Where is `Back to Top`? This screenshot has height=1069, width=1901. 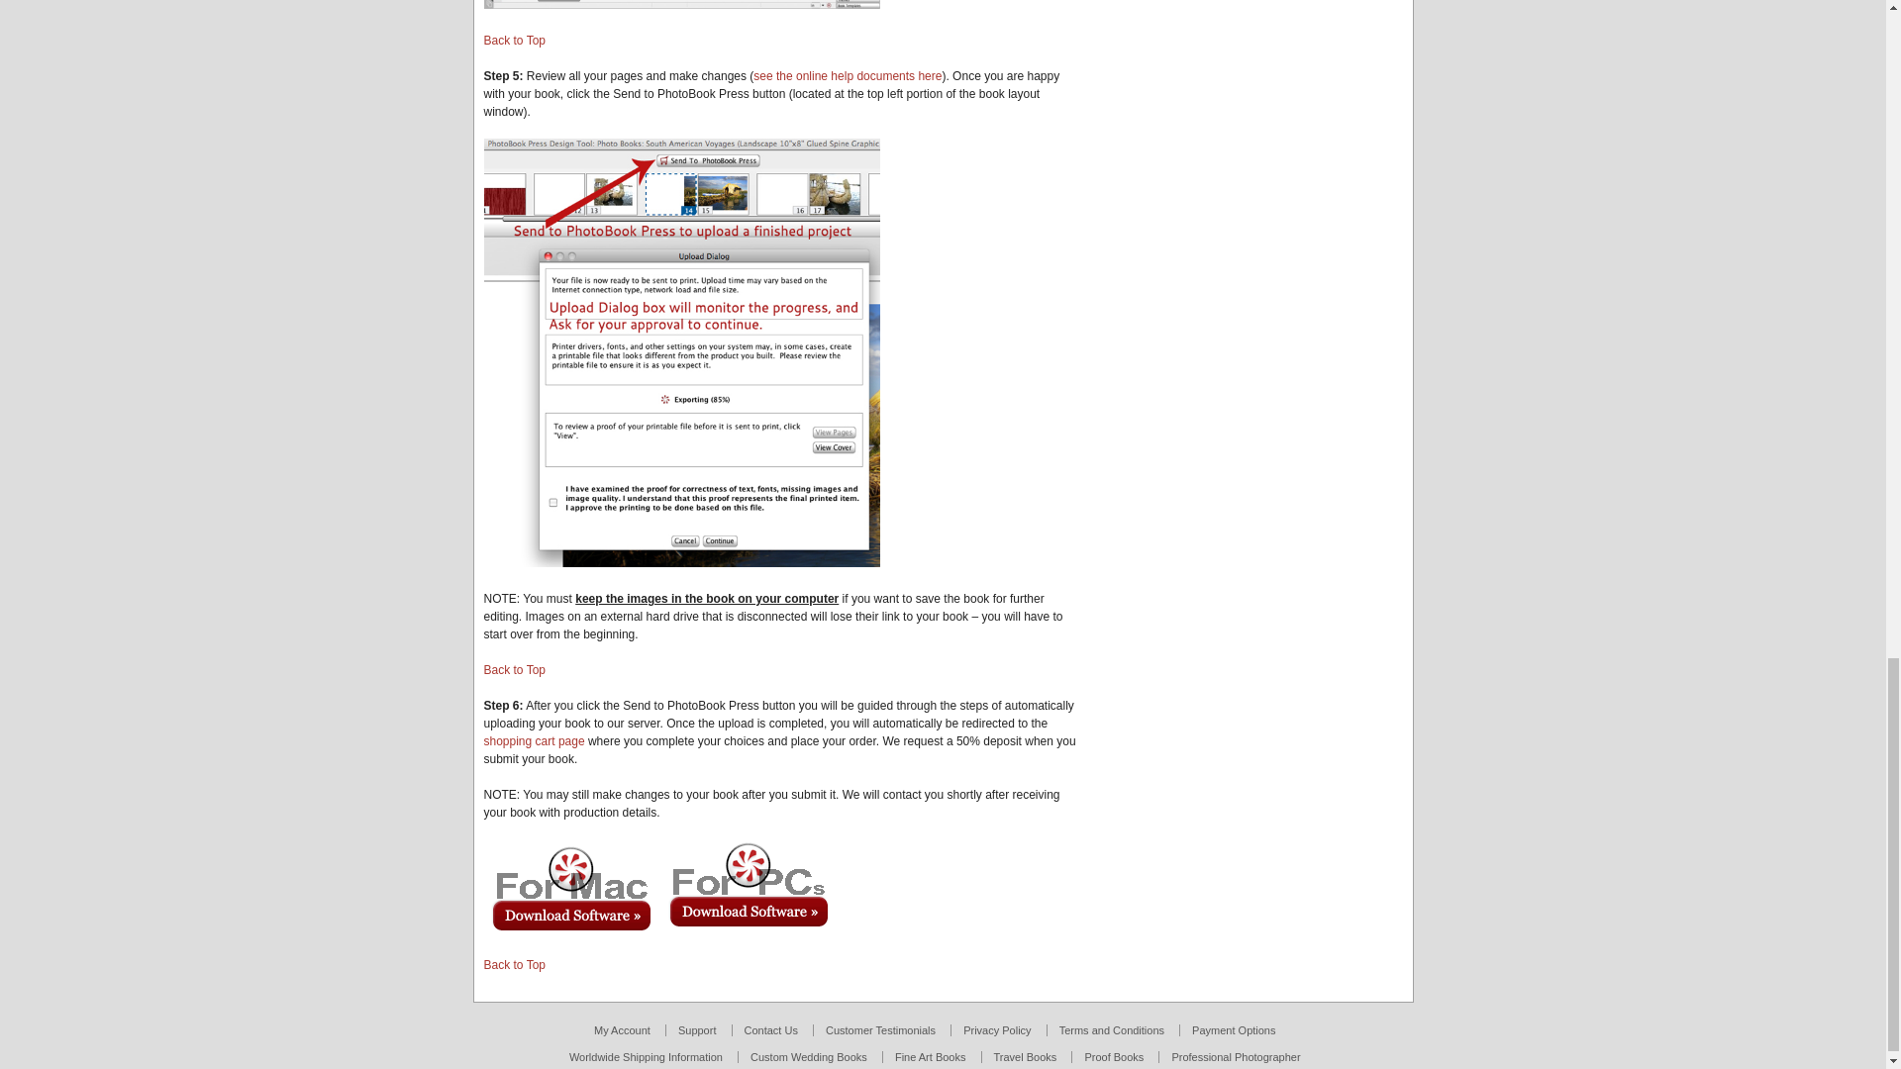 Back to Top is located at coordinates (513, 40).